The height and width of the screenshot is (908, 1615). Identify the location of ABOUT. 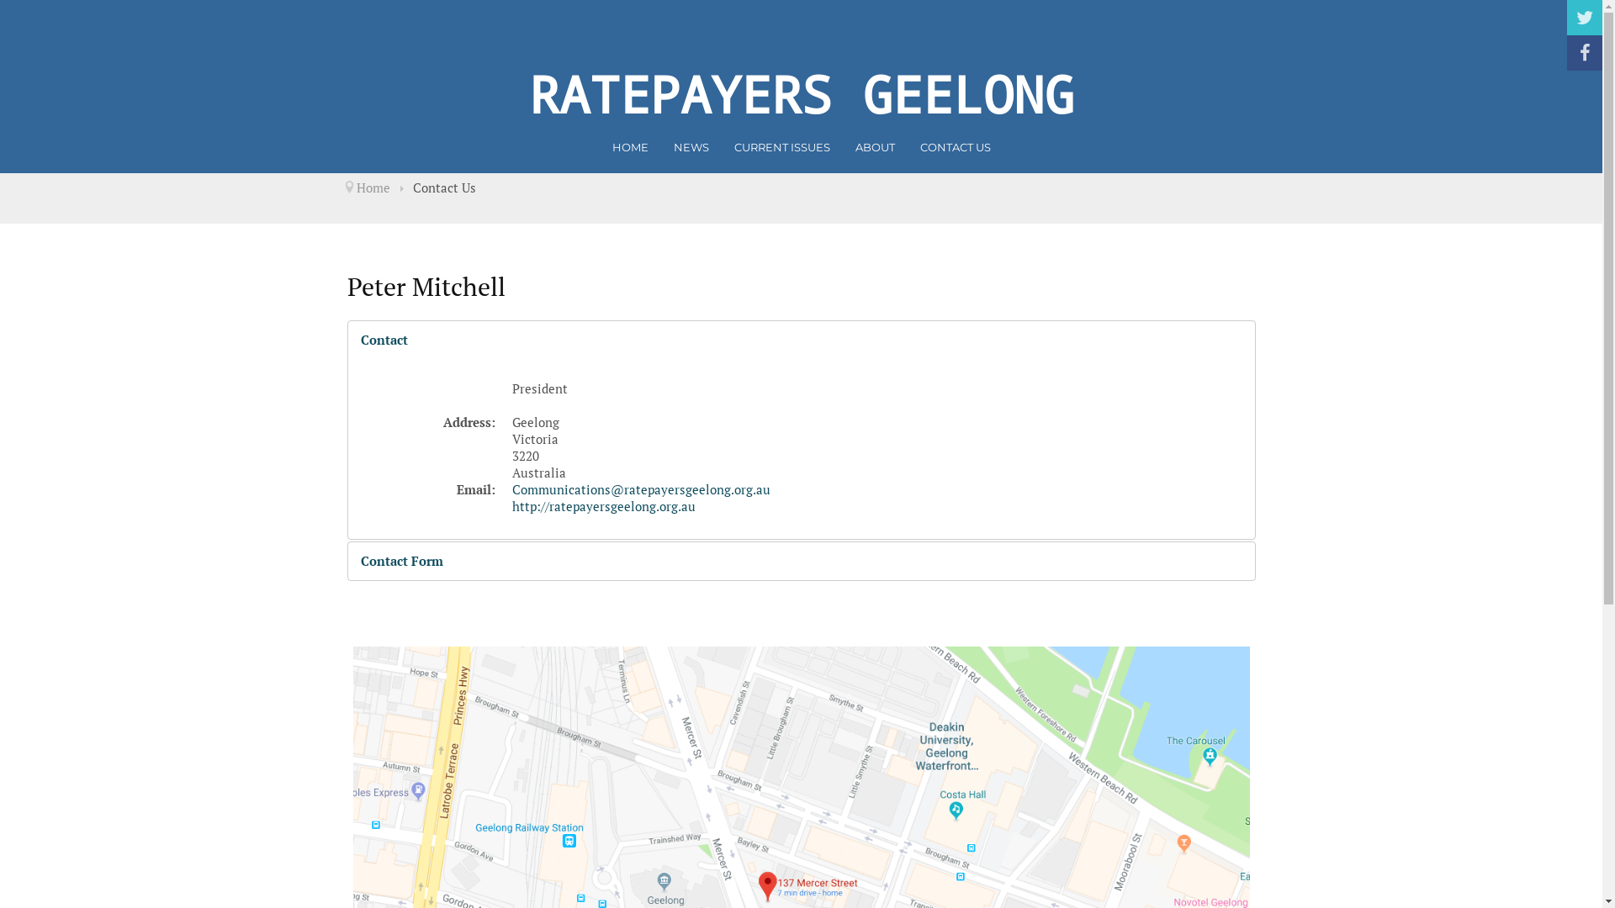
(875, 147).